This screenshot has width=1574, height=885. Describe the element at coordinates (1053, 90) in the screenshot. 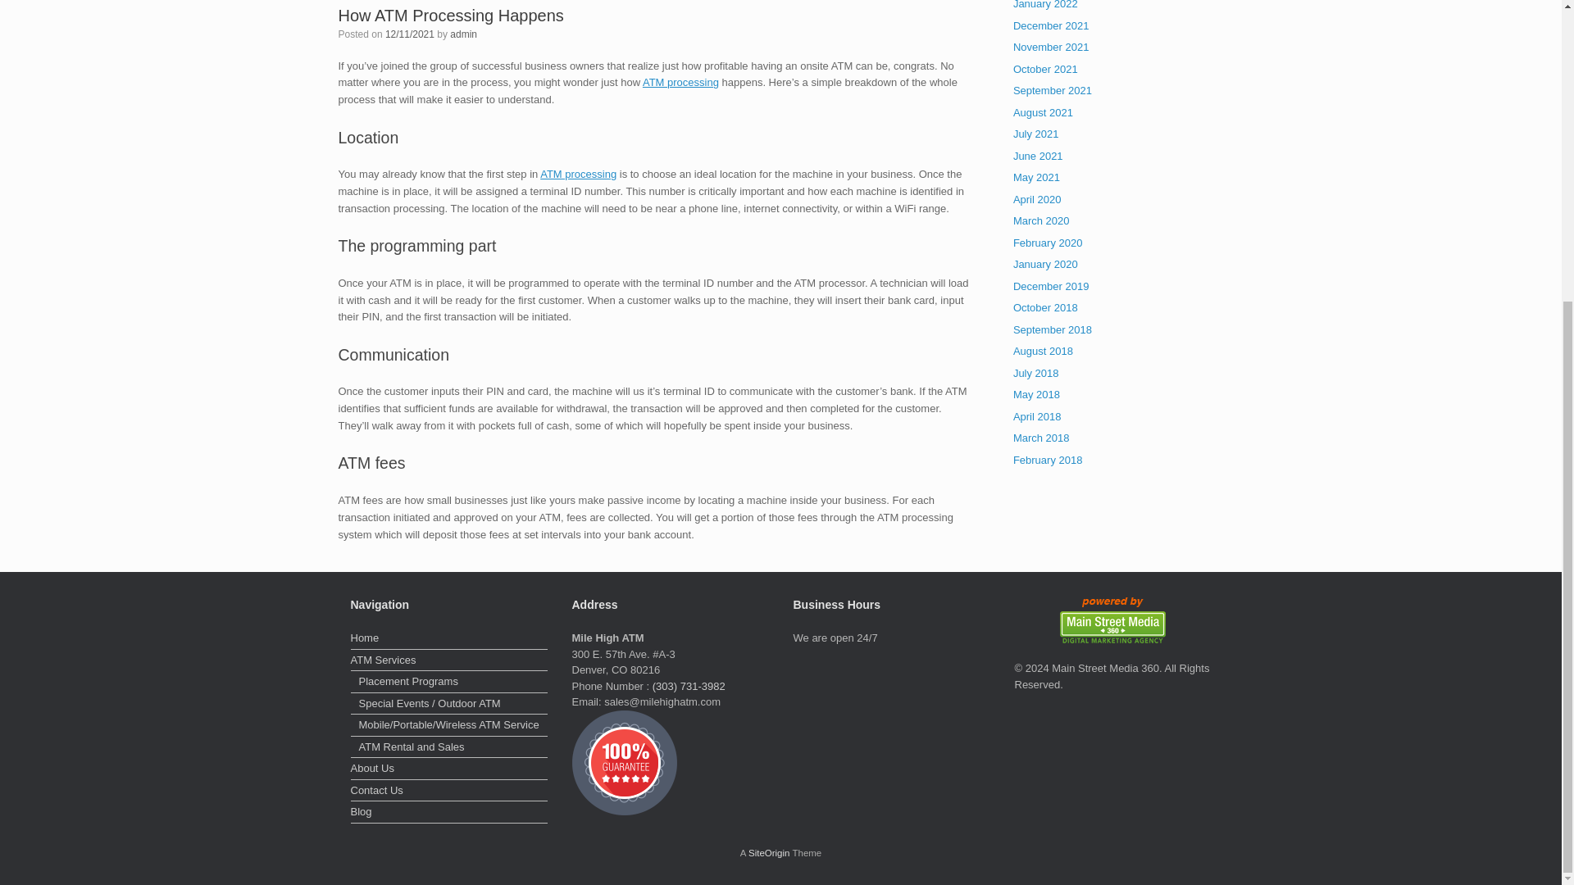

I see `September 2021` at that location.